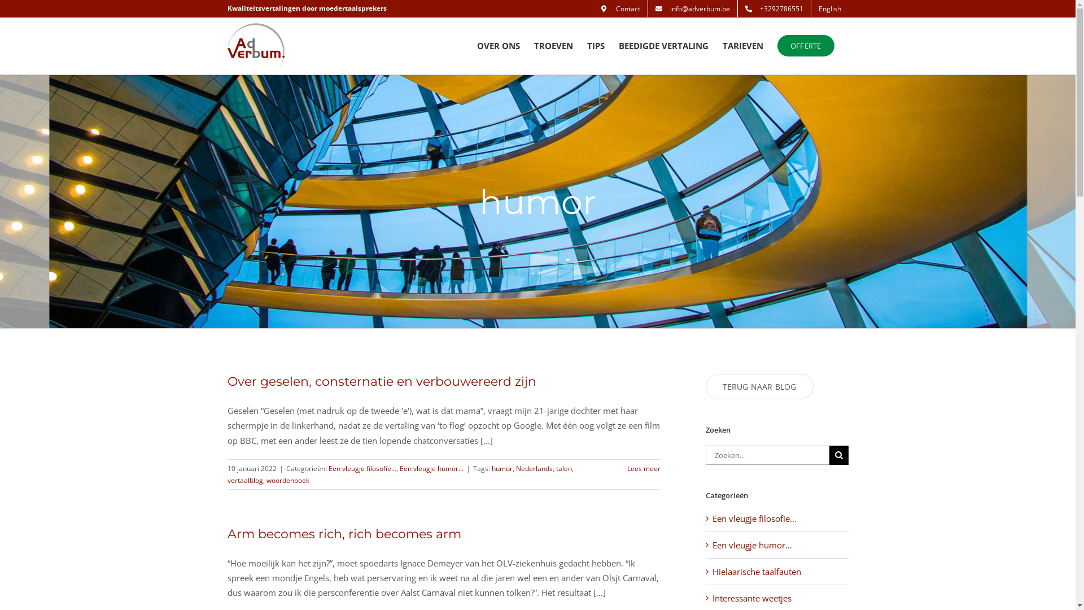  Describe the element at coordinates (499, 46) in the screenshot. I see `OVER ONS` at that location.